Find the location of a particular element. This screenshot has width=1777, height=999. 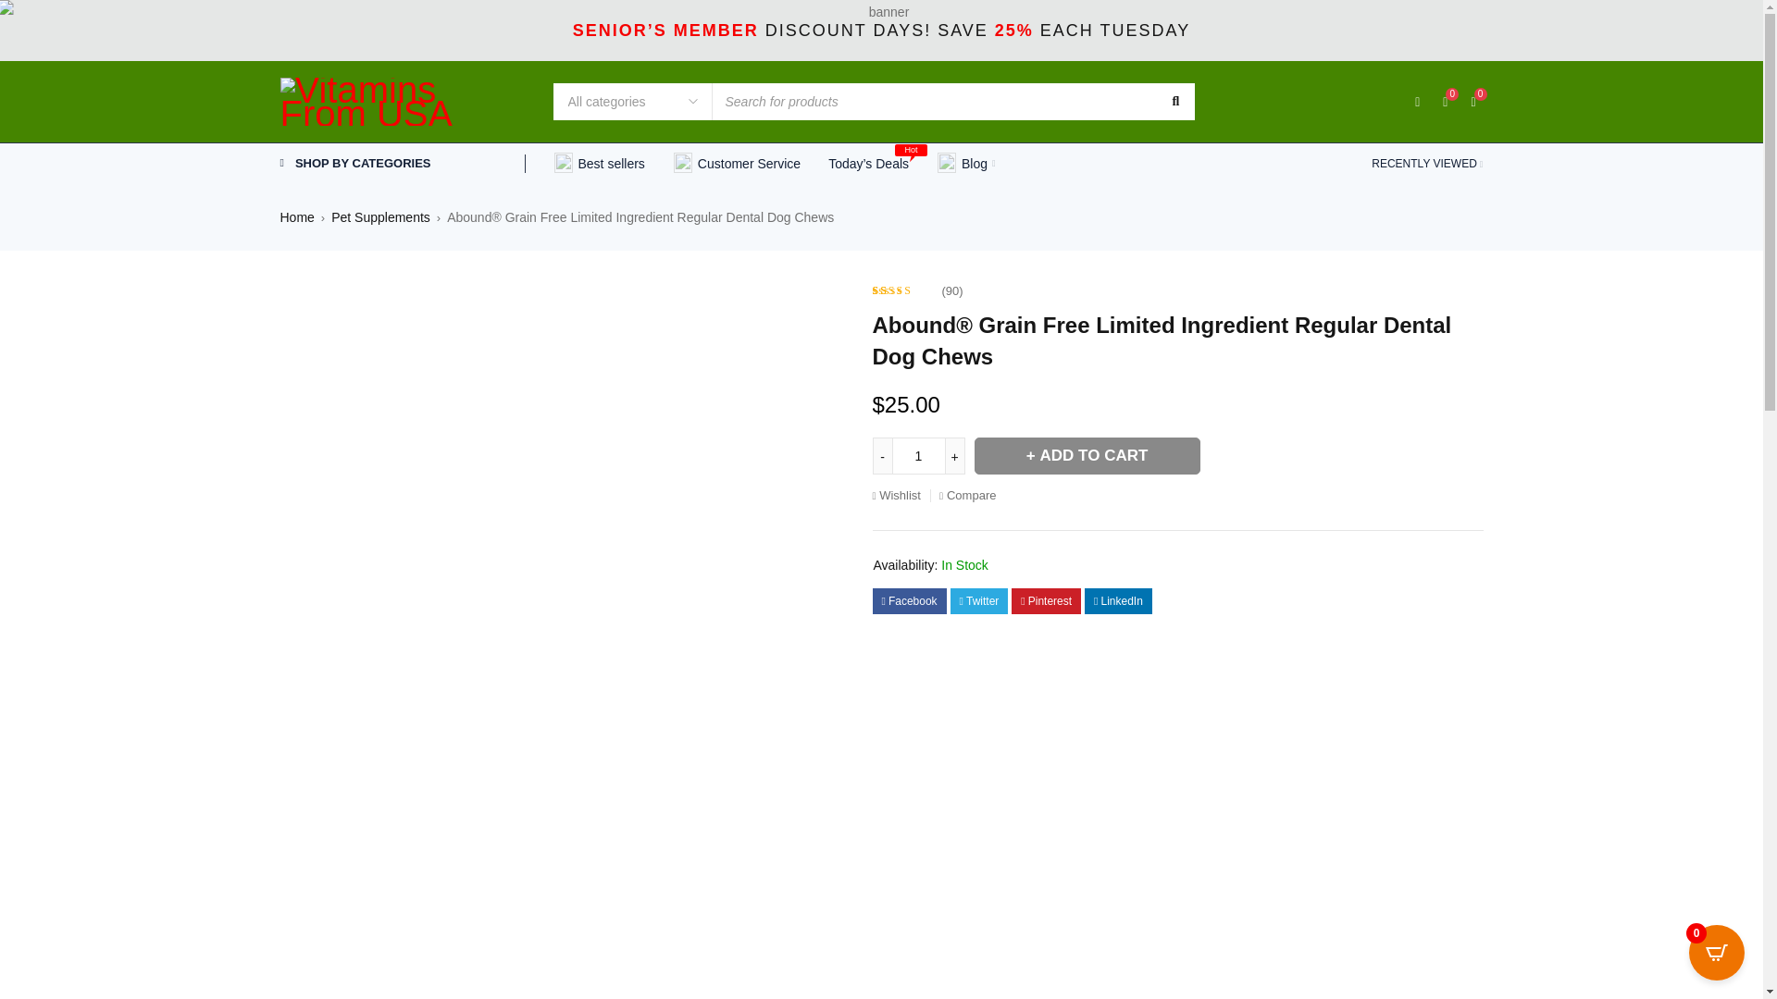

Best sellers is located at coordinates (598, 164).